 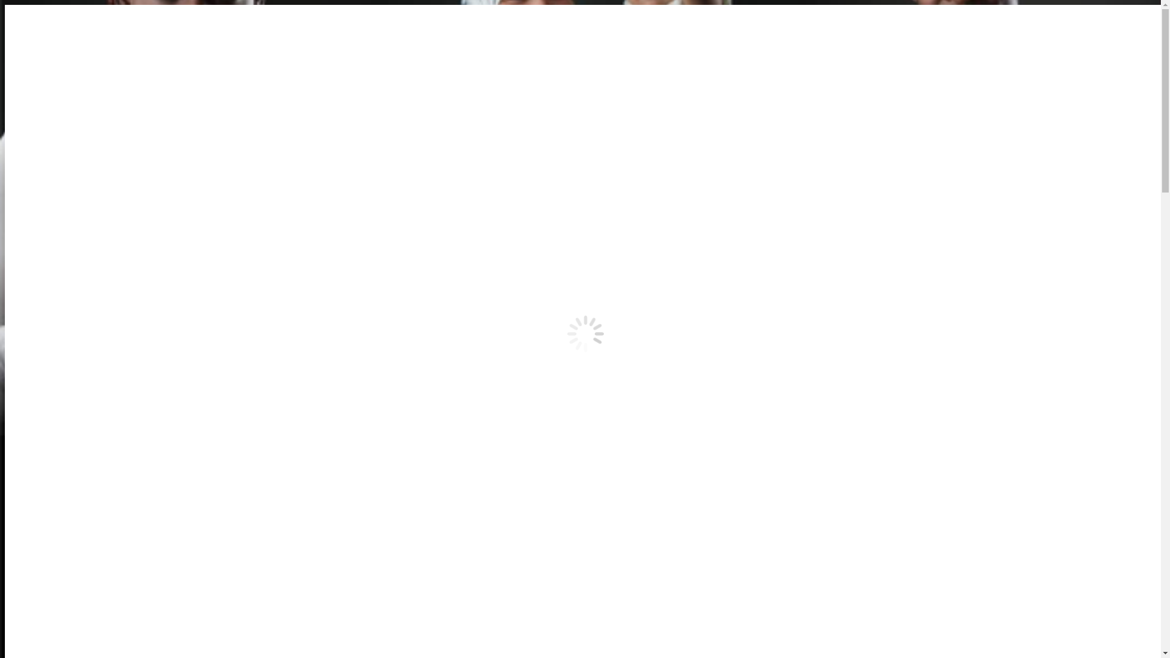 What do you see at coordinates (67, 179) in the screenshot?
I see `Equipe` at bounding box center [67, 179].